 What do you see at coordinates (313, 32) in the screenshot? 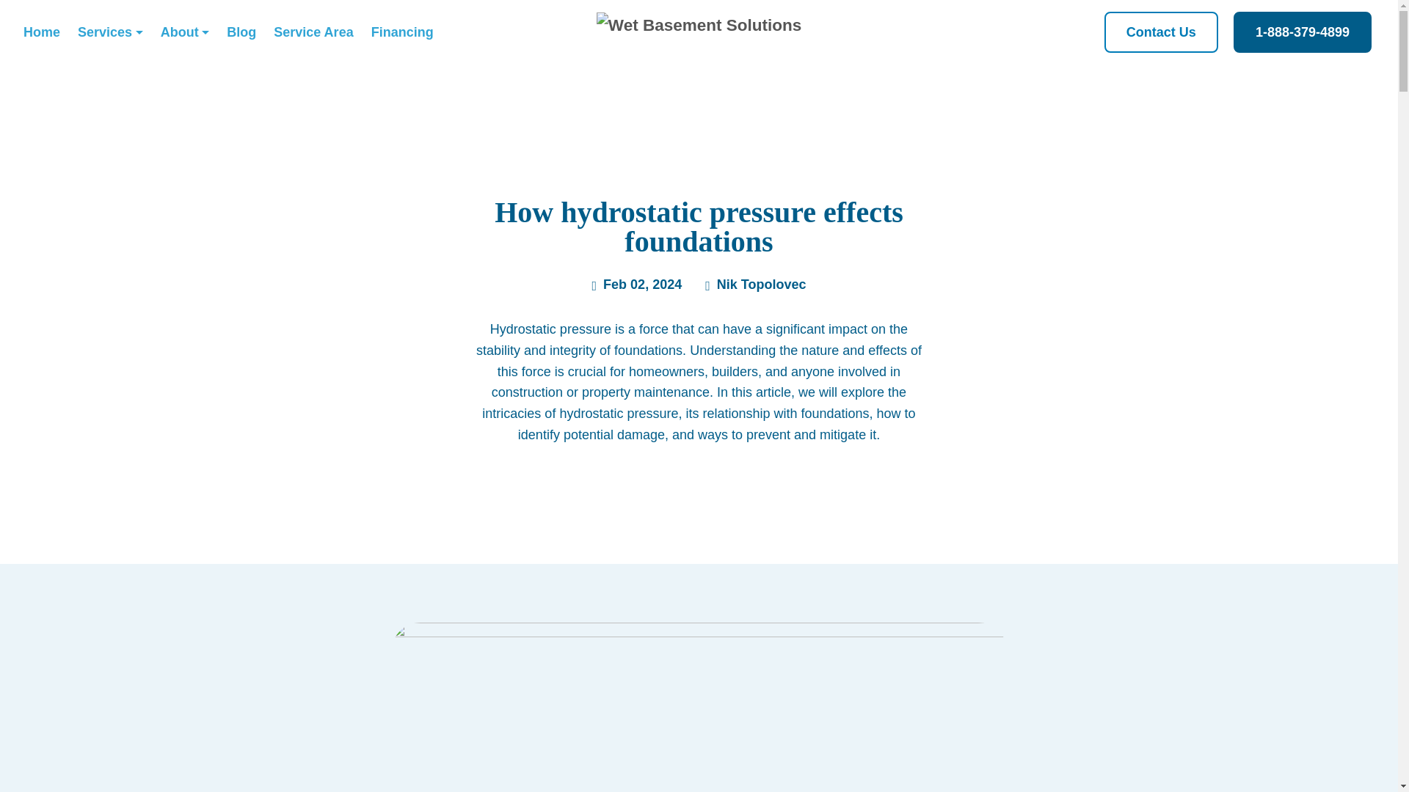
I see `Service Area` at bounding box center [313, 32].